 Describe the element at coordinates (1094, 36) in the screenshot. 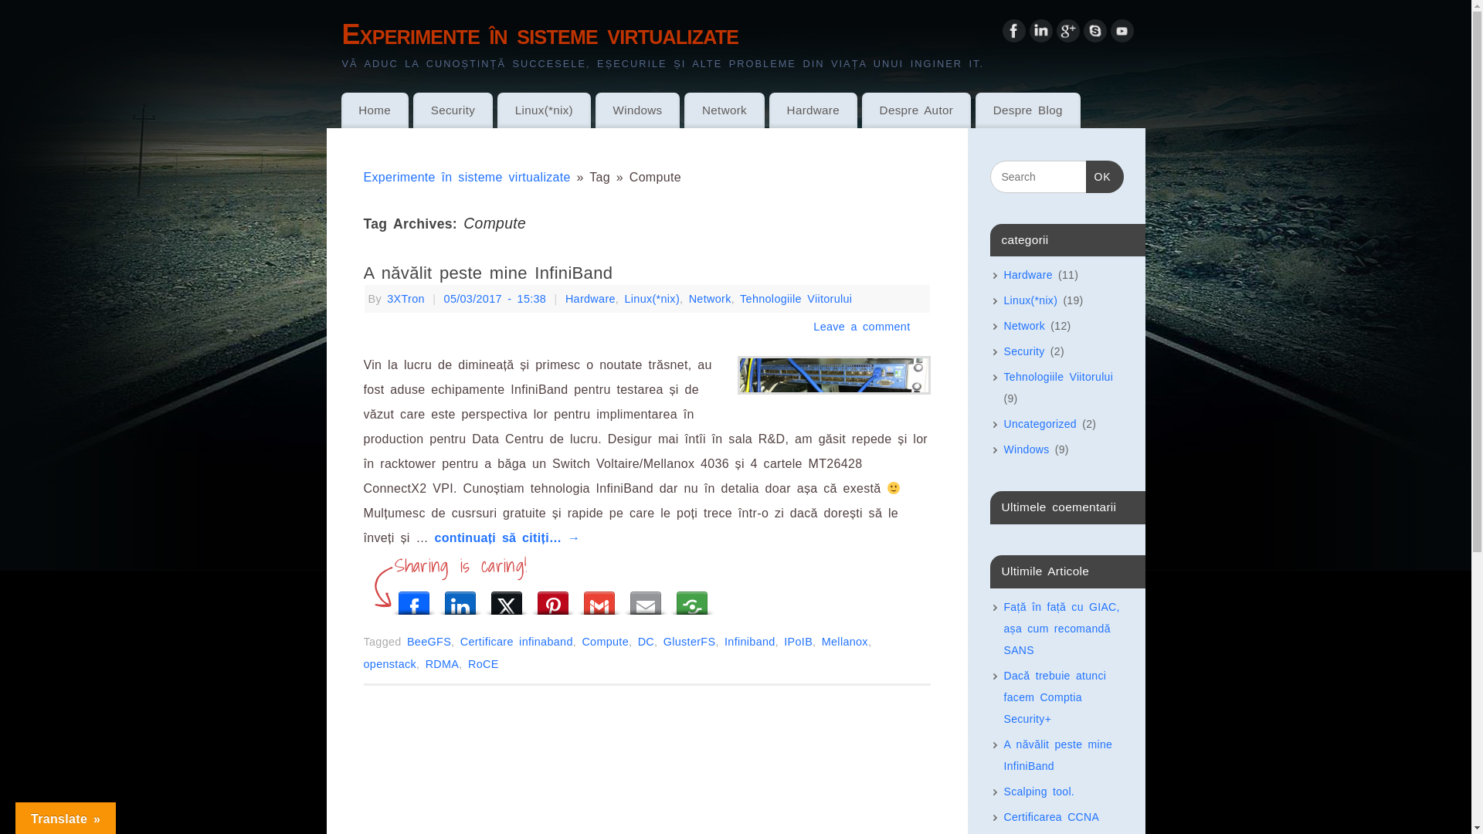

I see `Skype` at that location.